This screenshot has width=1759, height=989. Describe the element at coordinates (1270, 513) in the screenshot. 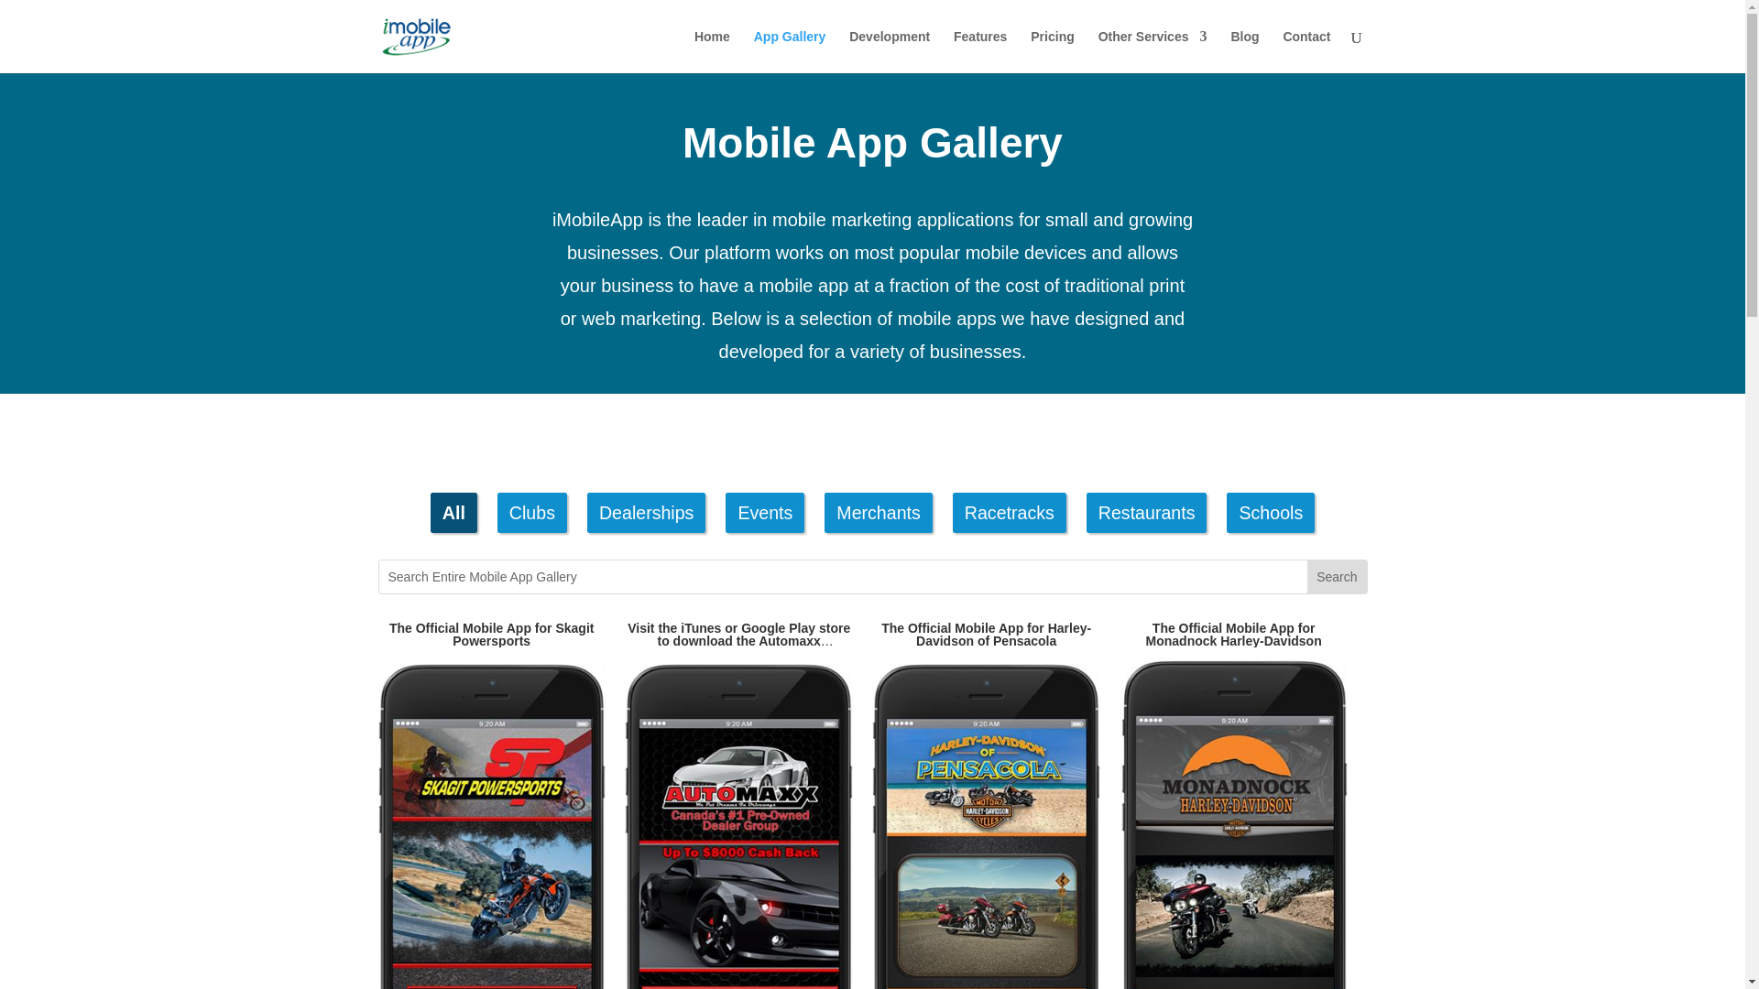

I see `Schools` at that location.